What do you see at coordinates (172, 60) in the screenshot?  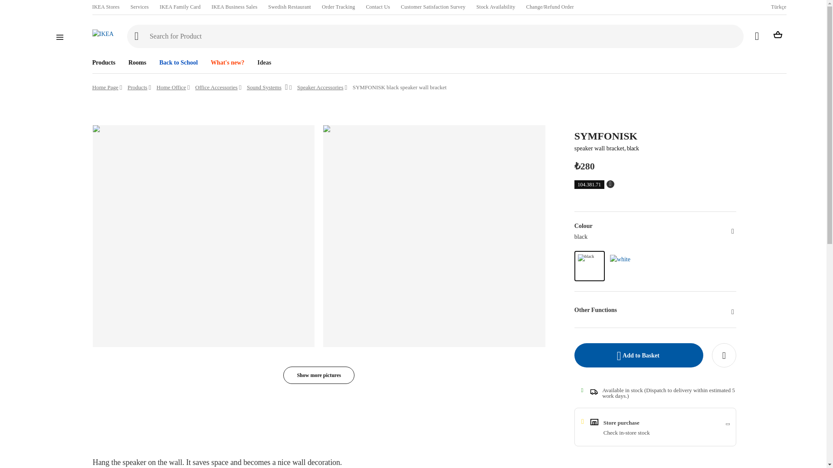 I see `Back to School` at bounding box center [172, 60].